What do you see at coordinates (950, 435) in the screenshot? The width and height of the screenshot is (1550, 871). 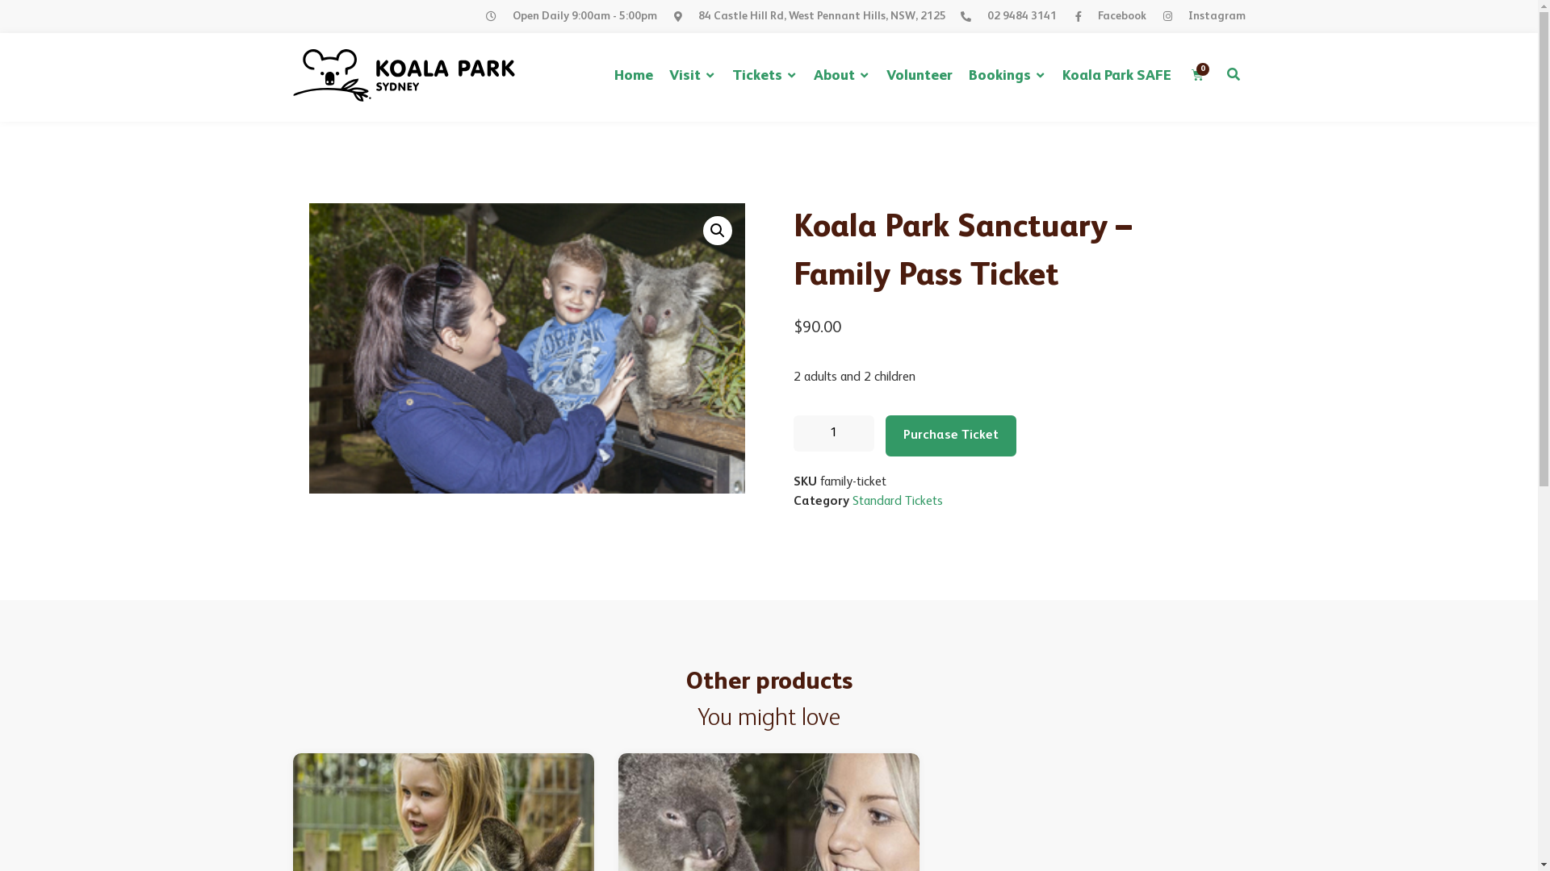 I see `Purchase Ticket` at bounding box center [950, 435].